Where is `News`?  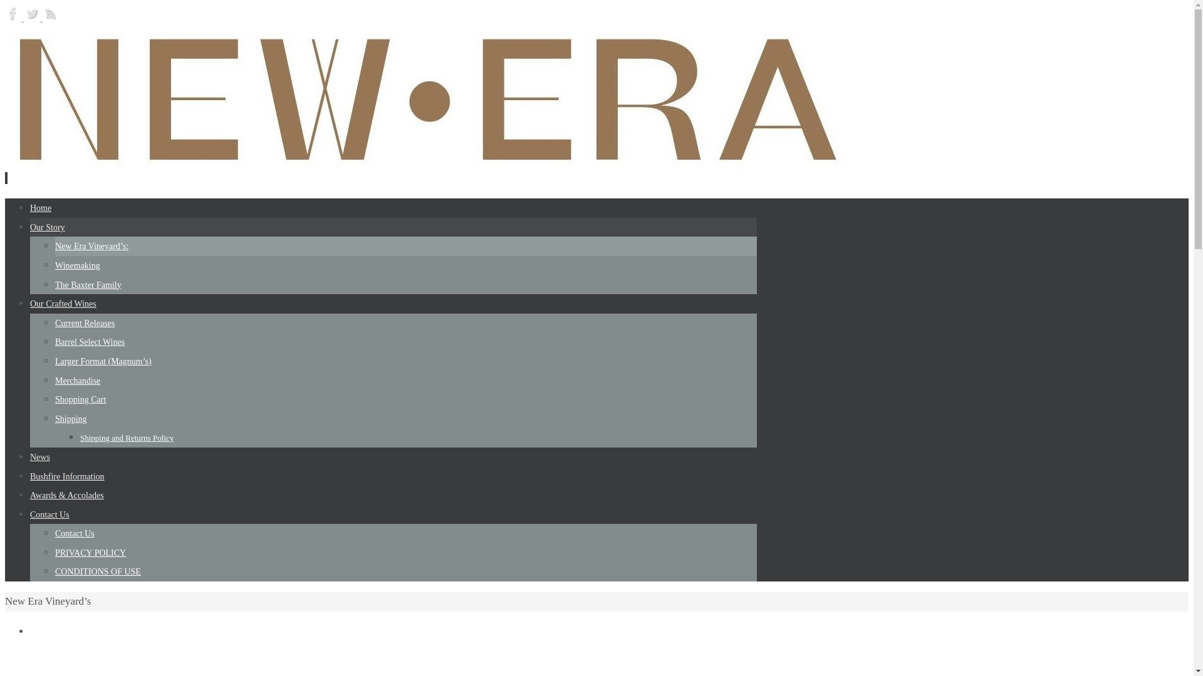 News is located at coordinates (40, 457).